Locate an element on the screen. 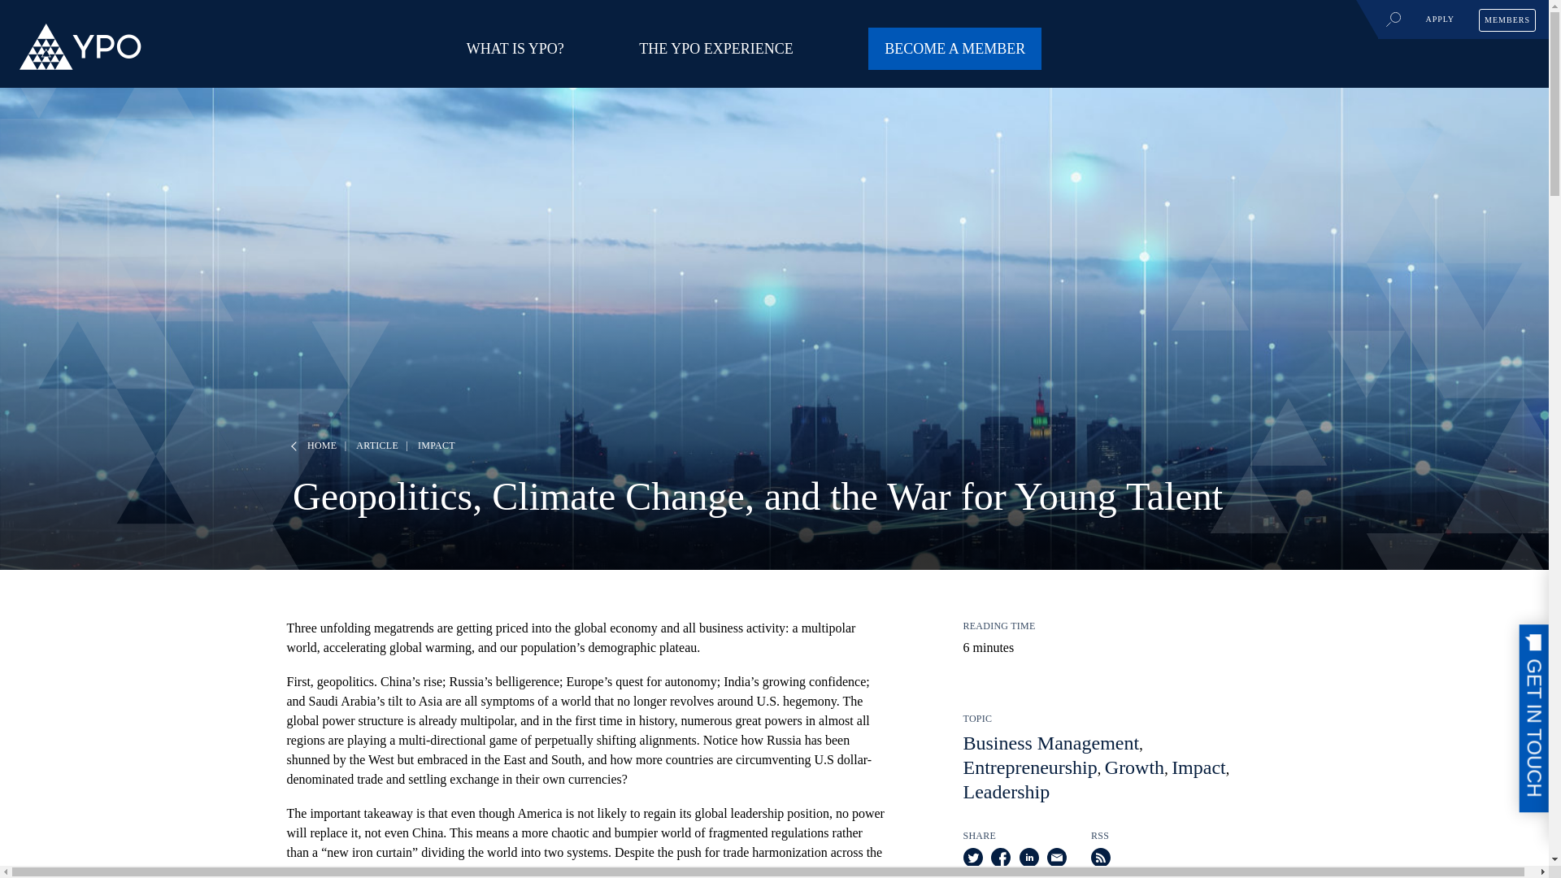 The image size is (1561, 878). Subscribe via RSS is located at coordinates (1101, 862).